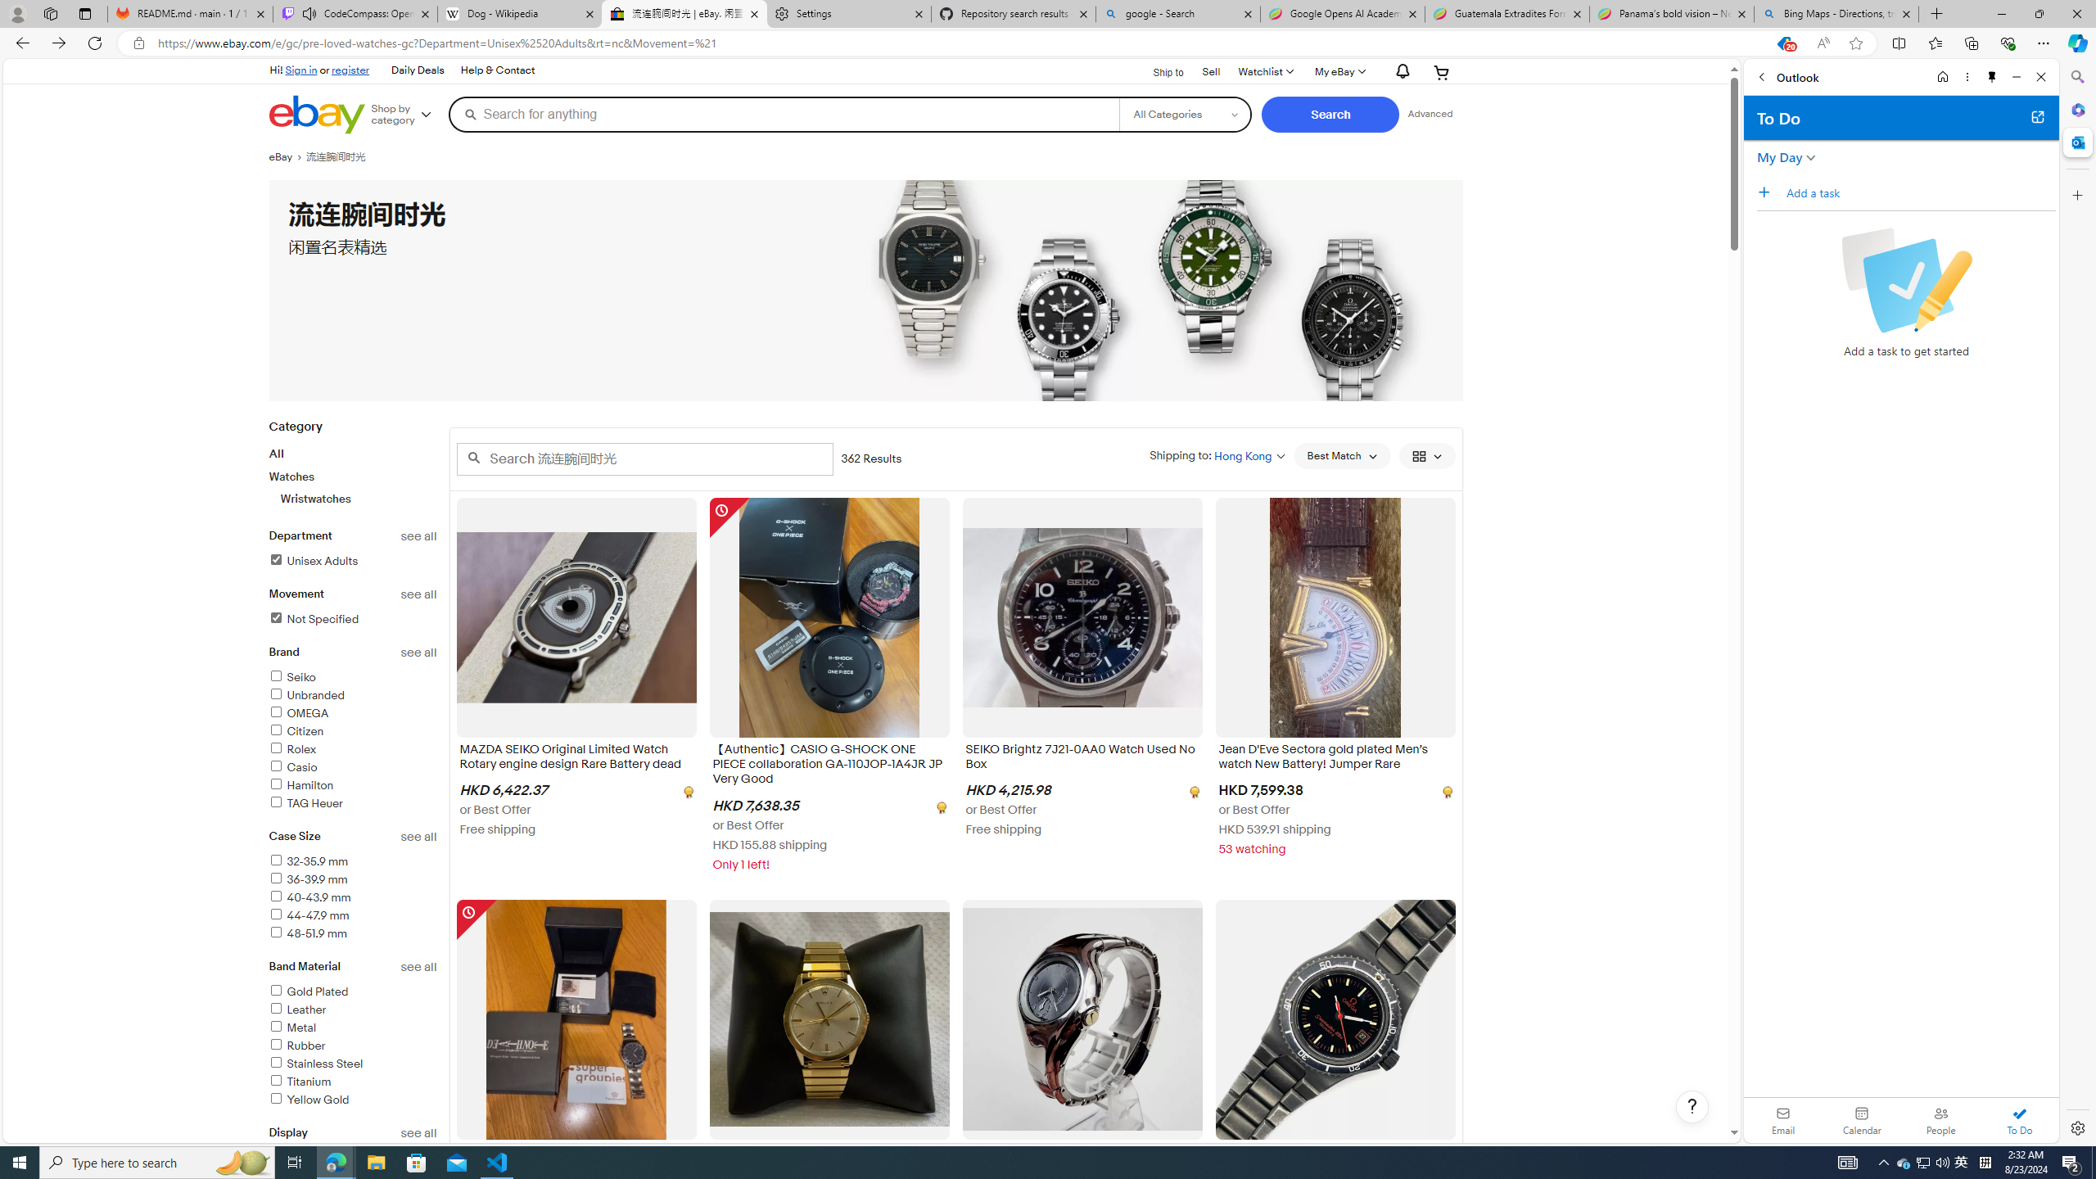 The image size is (2096, 1179). What do you see at coordinates (1158, 70) in the screenshot?
I see `Ship to` at bounding box center [1158, 70].